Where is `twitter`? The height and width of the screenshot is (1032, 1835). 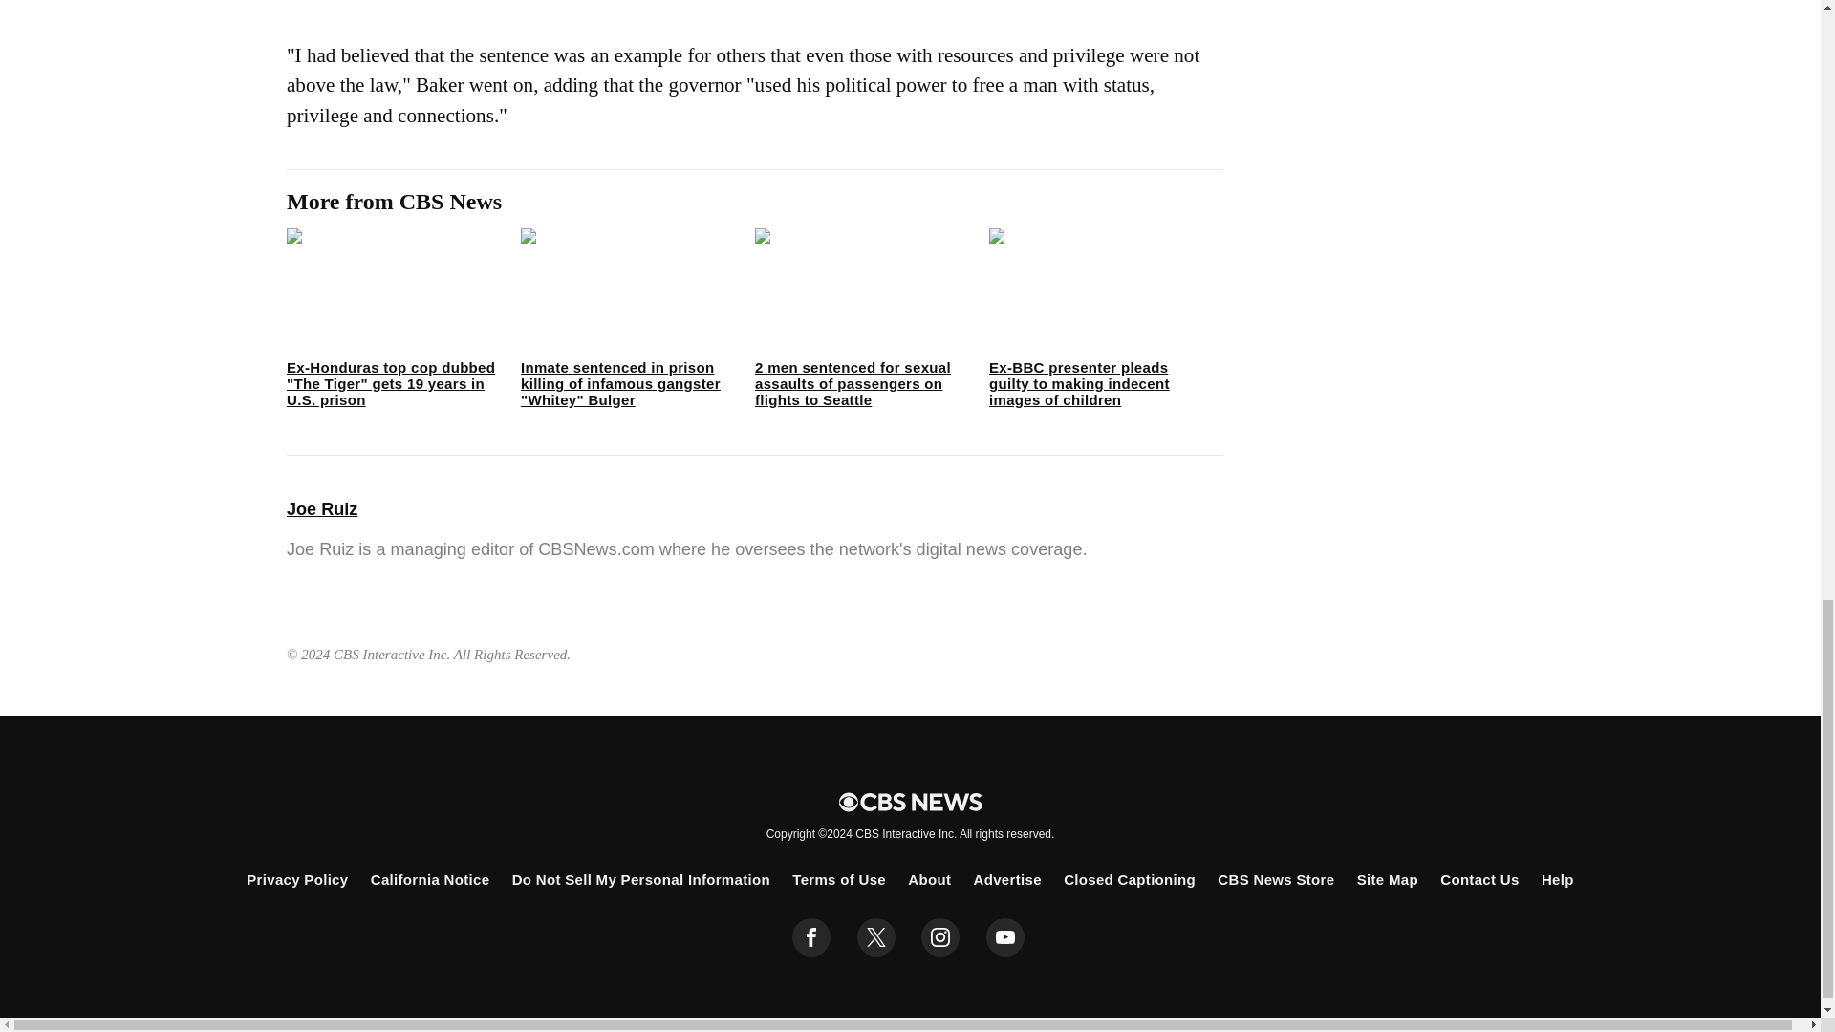
twitter is located at coordinates (875, 937).